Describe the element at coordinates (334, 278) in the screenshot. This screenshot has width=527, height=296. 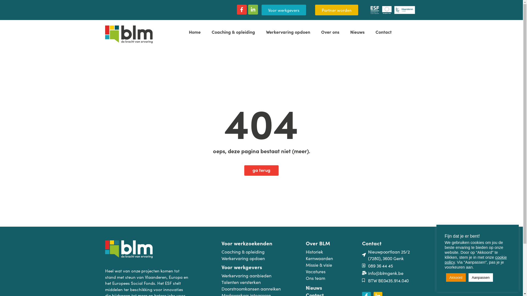
I see `Ons team` at that location.